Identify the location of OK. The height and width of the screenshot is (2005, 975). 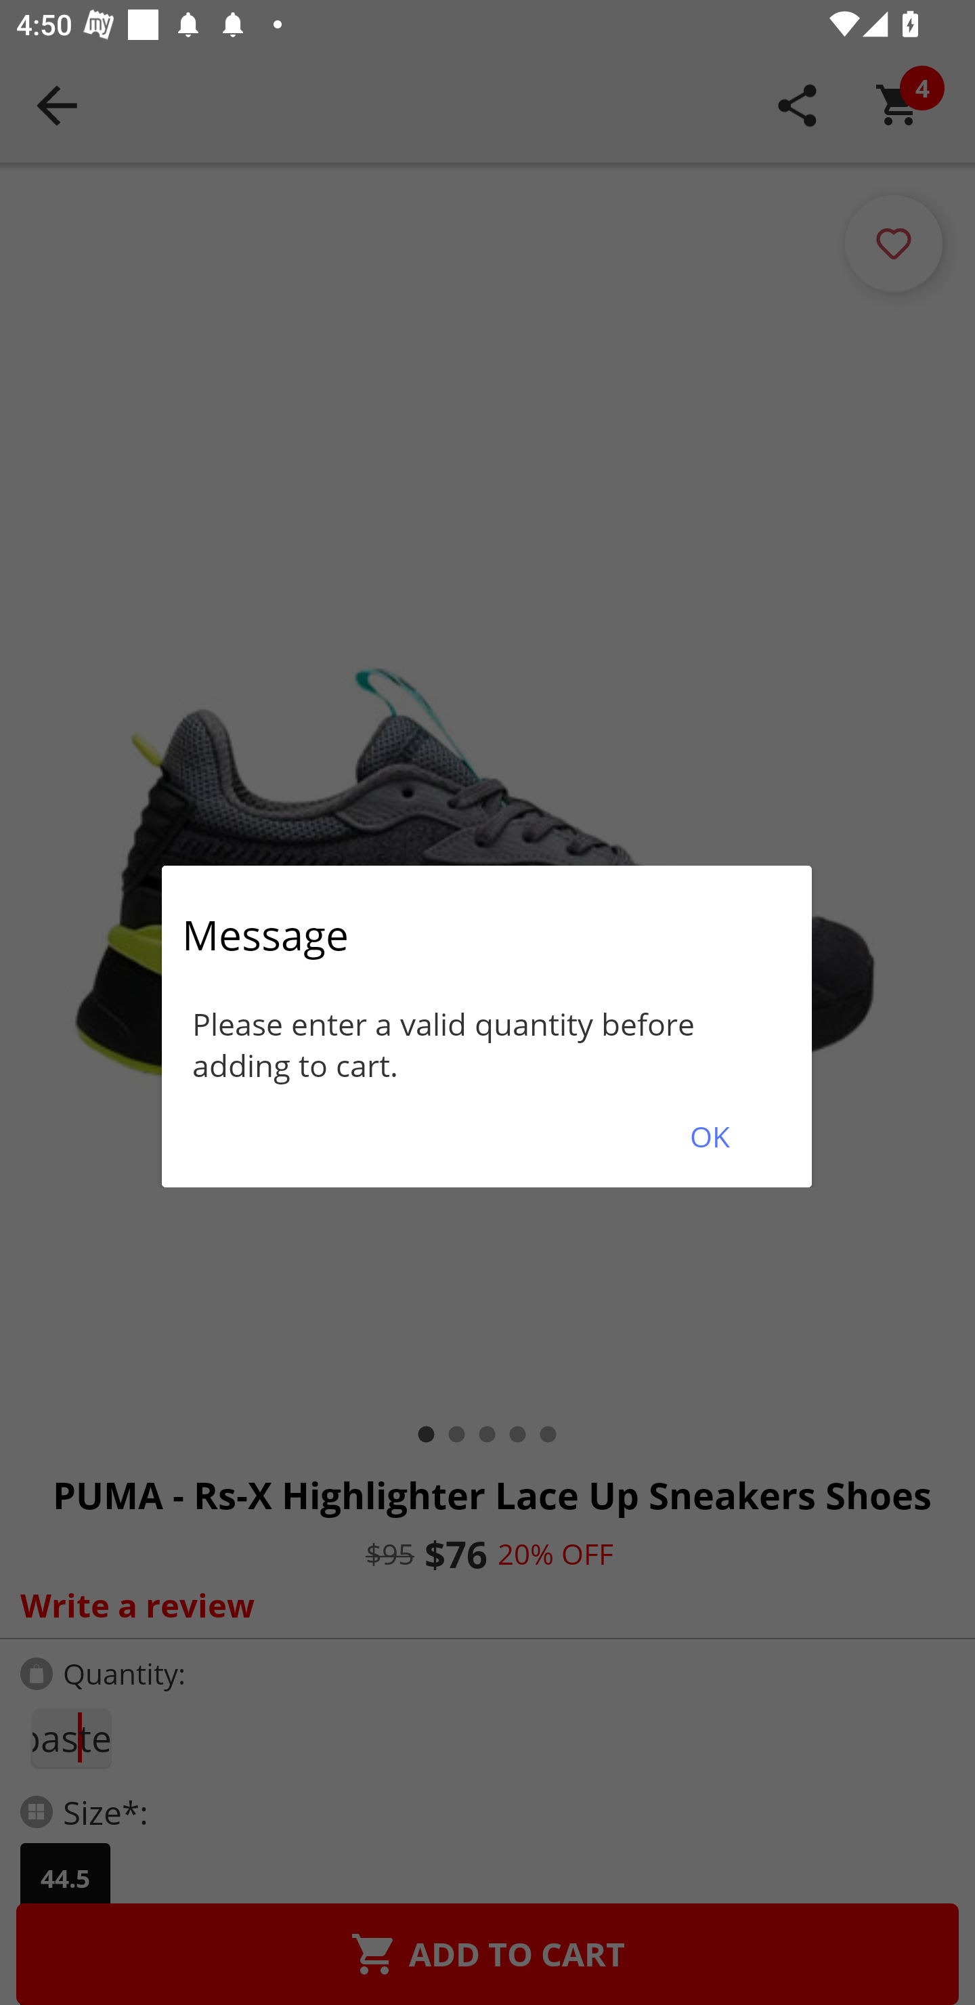
(710, 1137).